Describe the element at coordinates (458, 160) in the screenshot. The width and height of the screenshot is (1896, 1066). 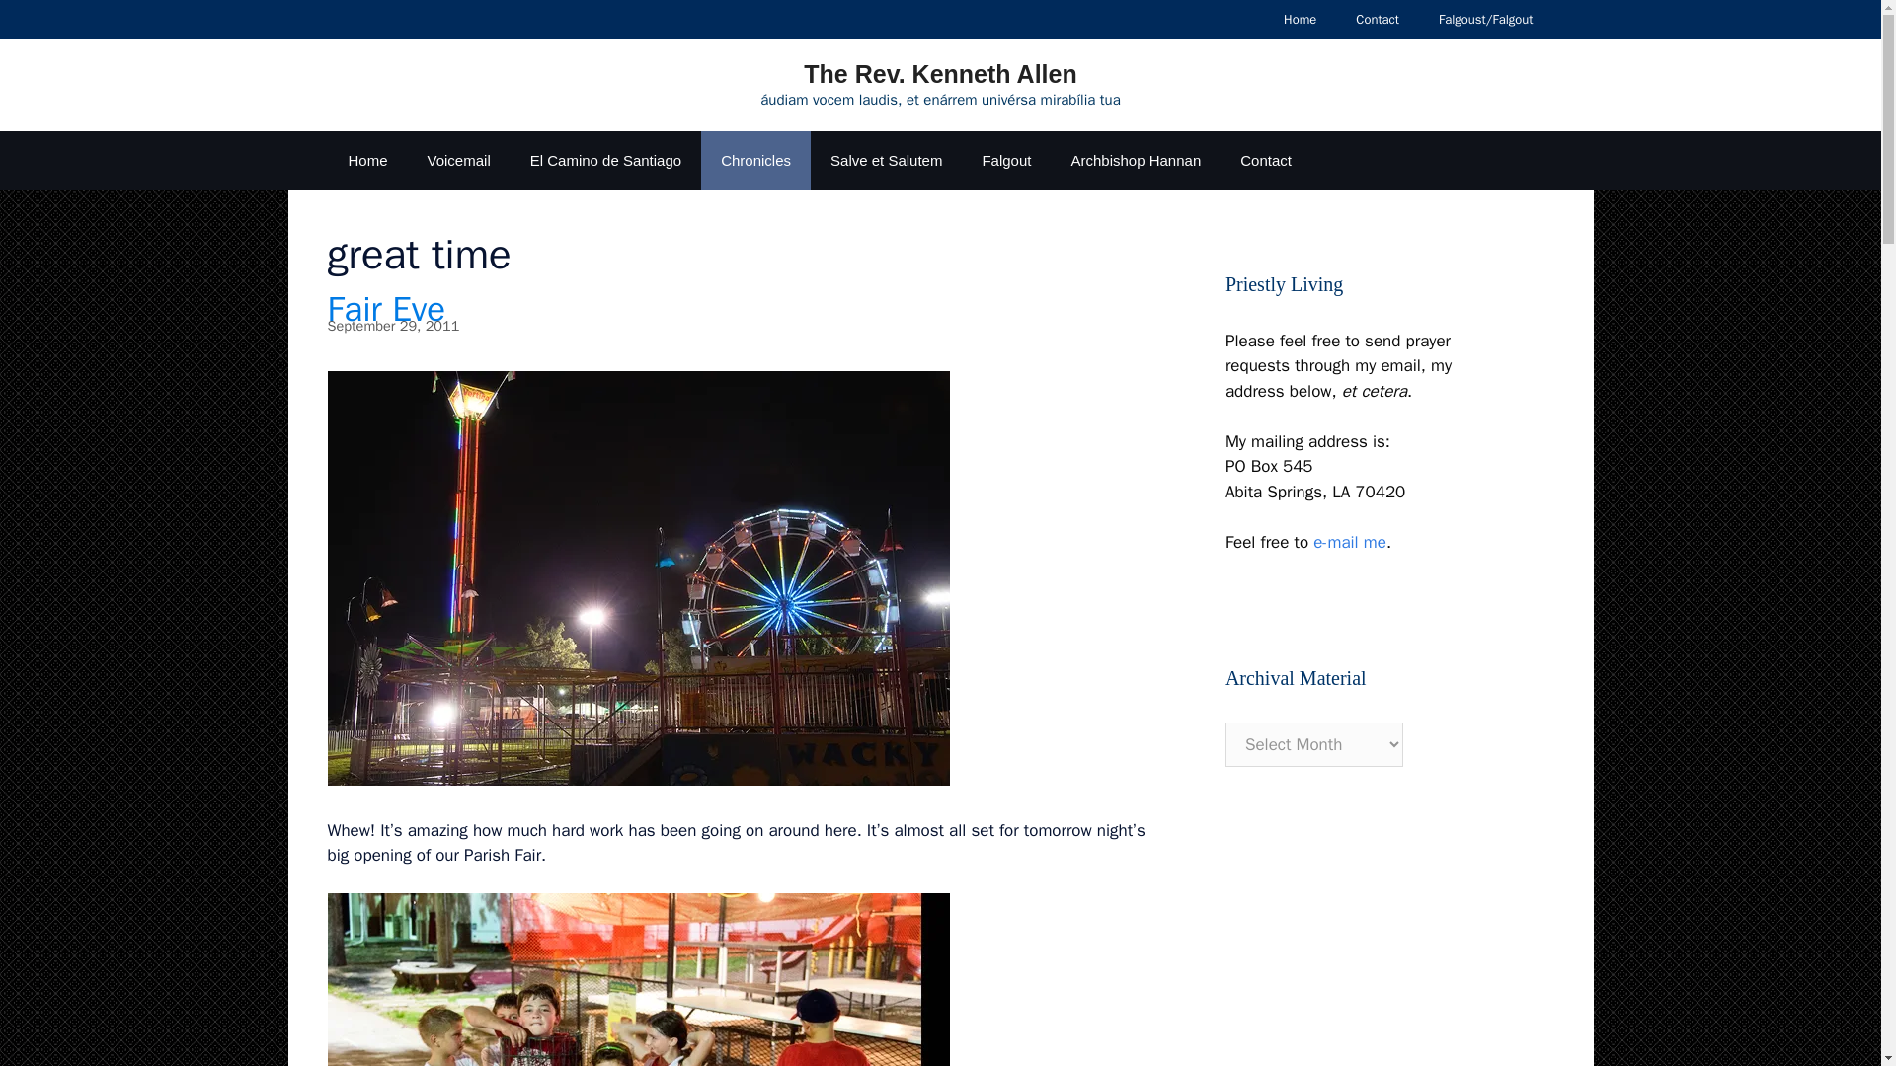
I see `Voicemail` at that location.